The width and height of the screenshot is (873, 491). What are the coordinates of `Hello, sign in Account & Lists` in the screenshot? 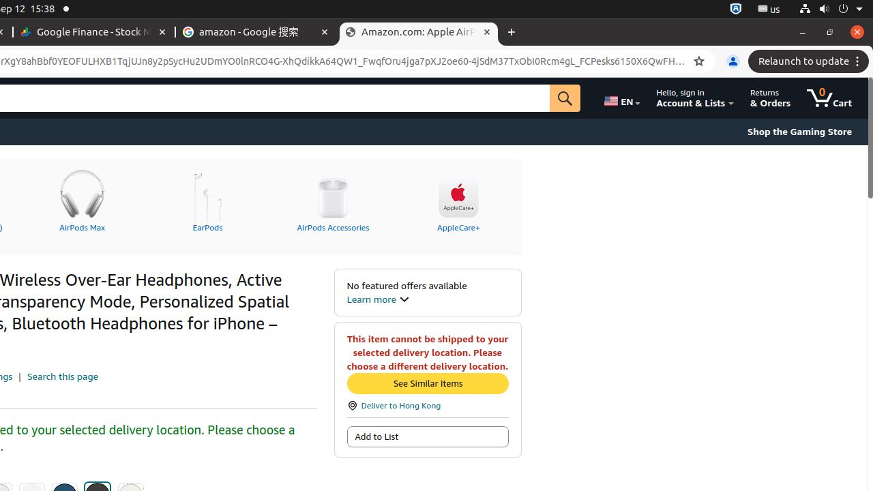 It's located at (696, 98).